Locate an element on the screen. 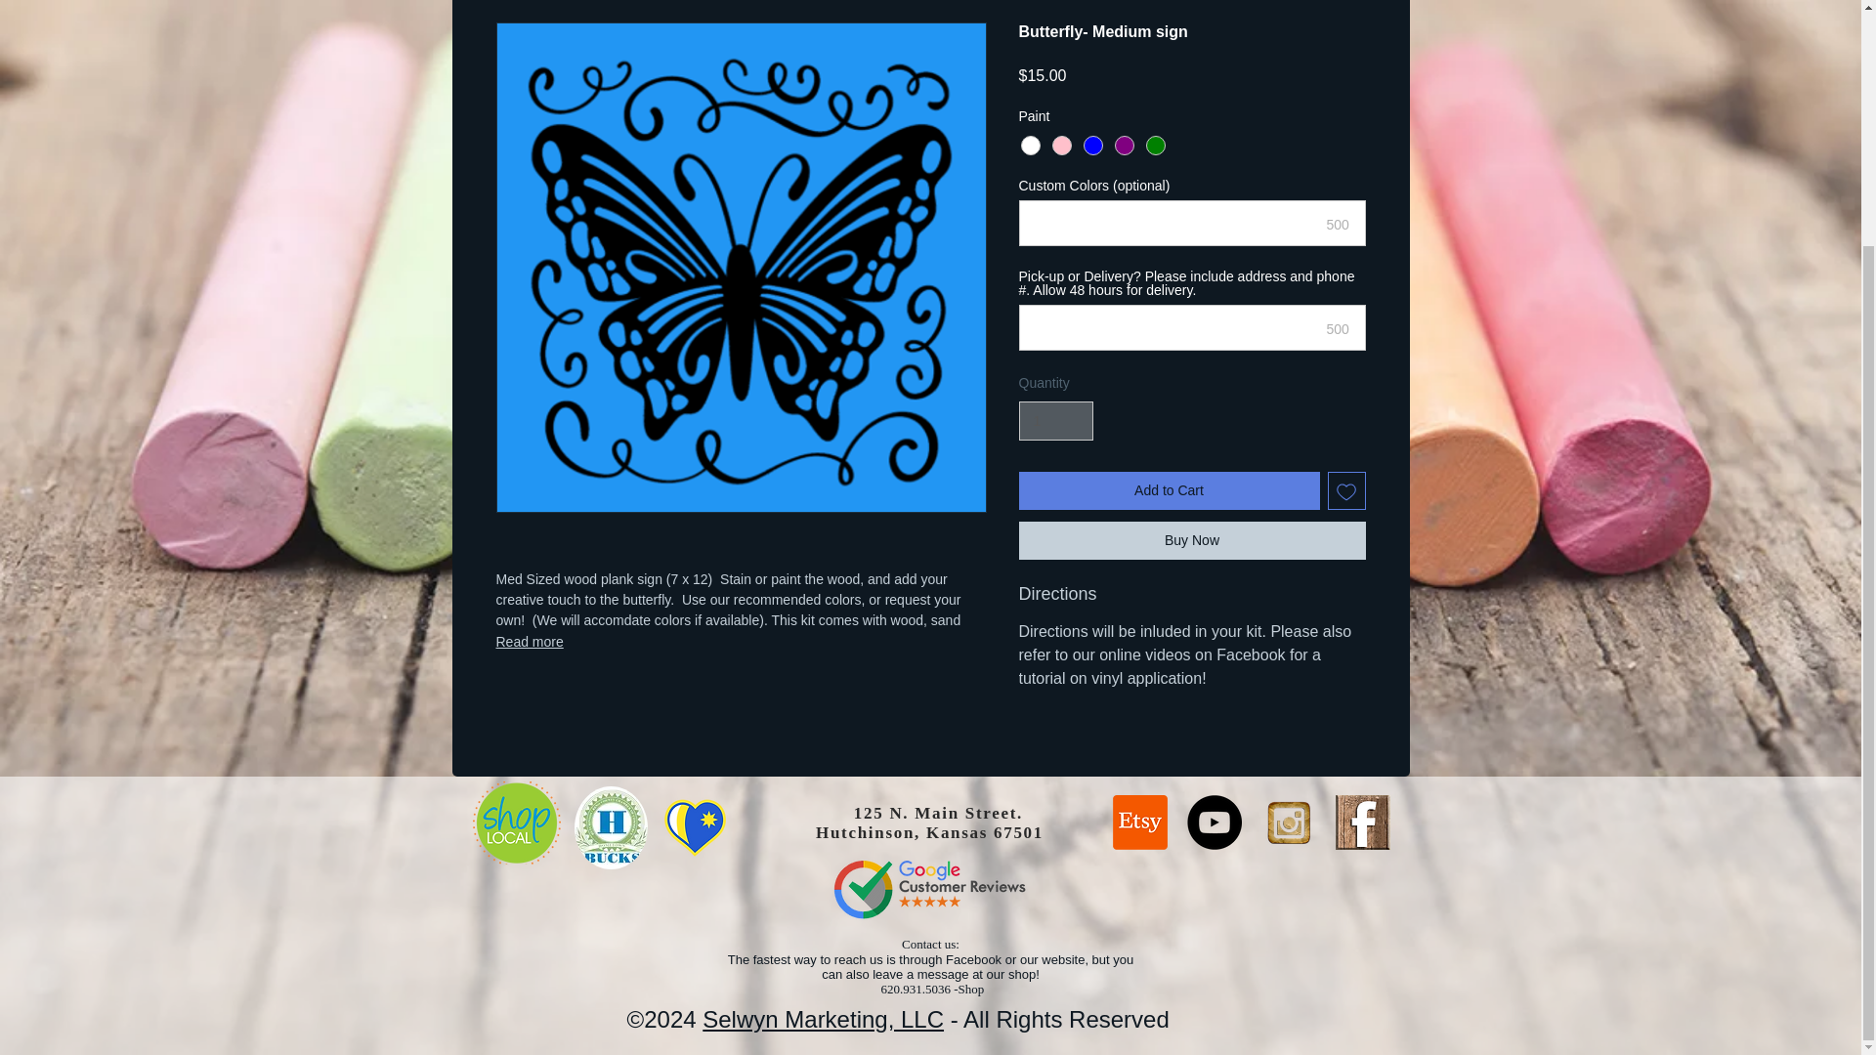  Add to Cart is located at coordinates (1169, 490).